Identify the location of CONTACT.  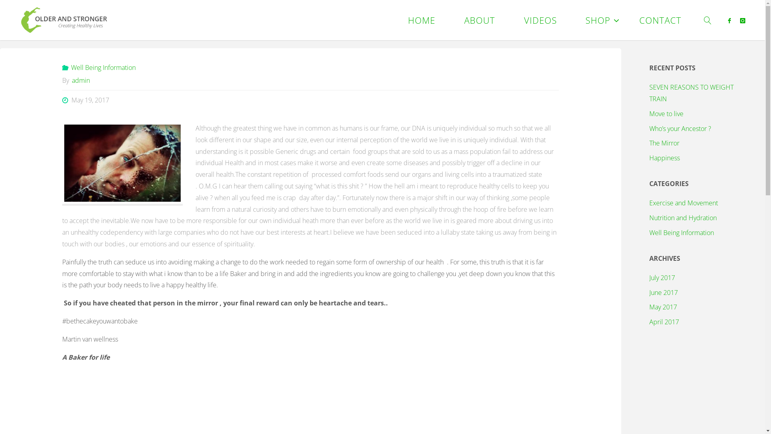
(660, 20).